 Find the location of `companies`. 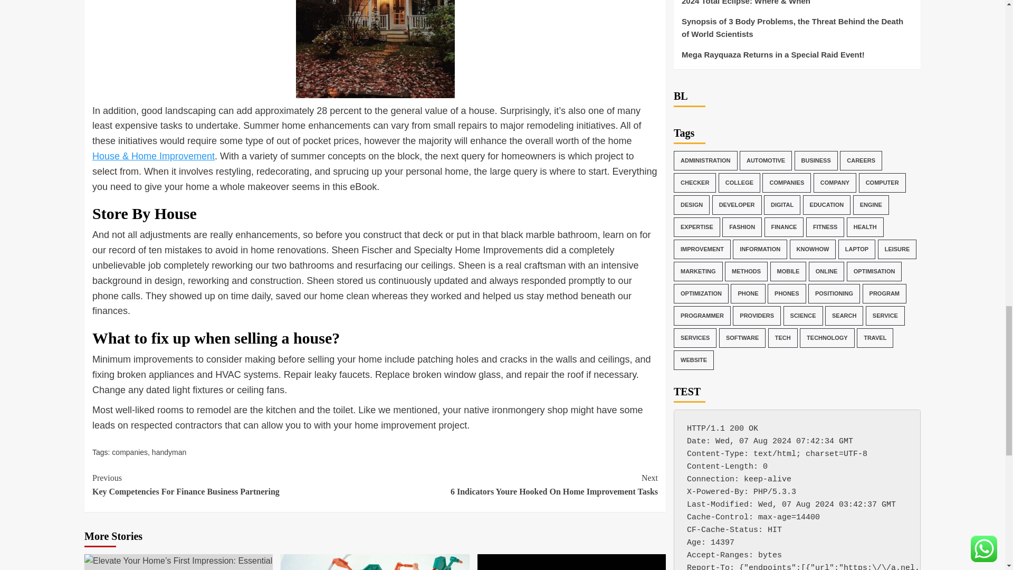

companies is located at coordinates (233, 484).